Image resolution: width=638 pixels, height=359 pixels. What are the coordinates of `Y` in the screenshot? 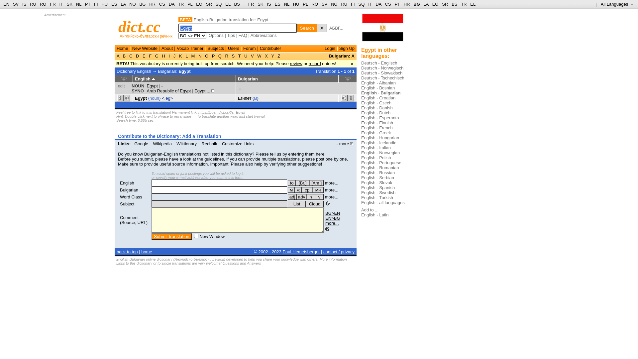 It's located at (272, 56).